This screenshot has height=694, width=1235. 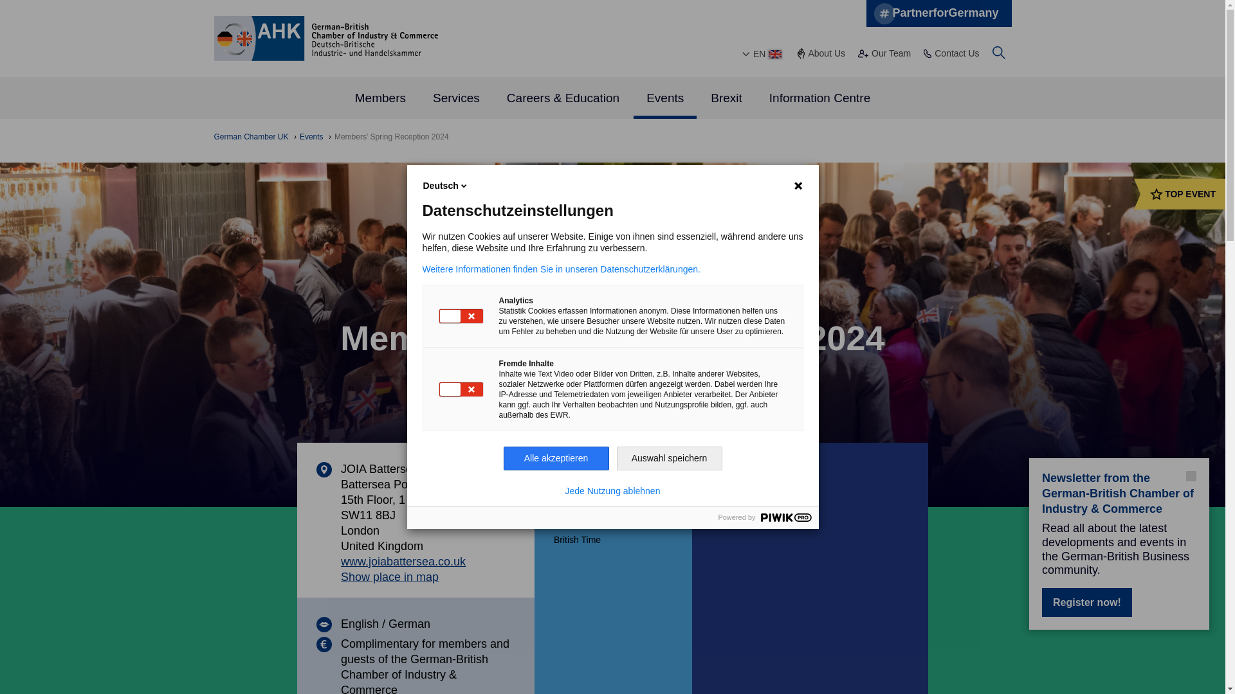 What do you see at coordinates (324, 470) in the screenshot?
I see `Location` at bounding box center [324, 470].